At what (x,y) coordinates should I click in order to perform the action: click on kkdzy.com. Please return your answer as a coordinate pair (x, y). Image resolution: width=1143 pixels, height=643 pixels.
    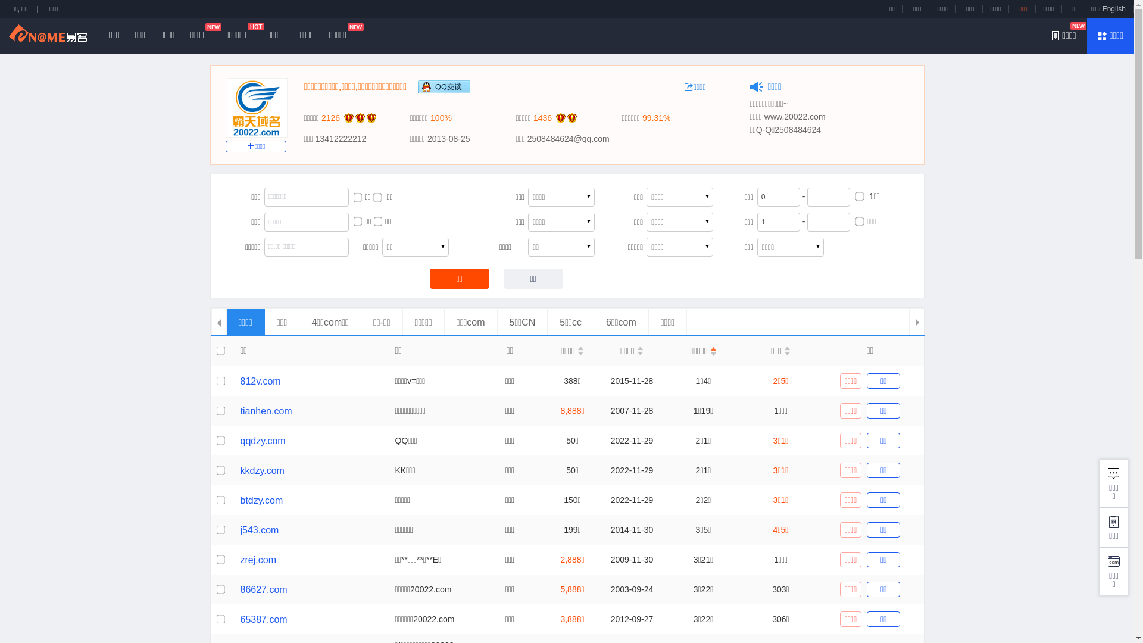
    Looking at the image, I should click on (263, 470).